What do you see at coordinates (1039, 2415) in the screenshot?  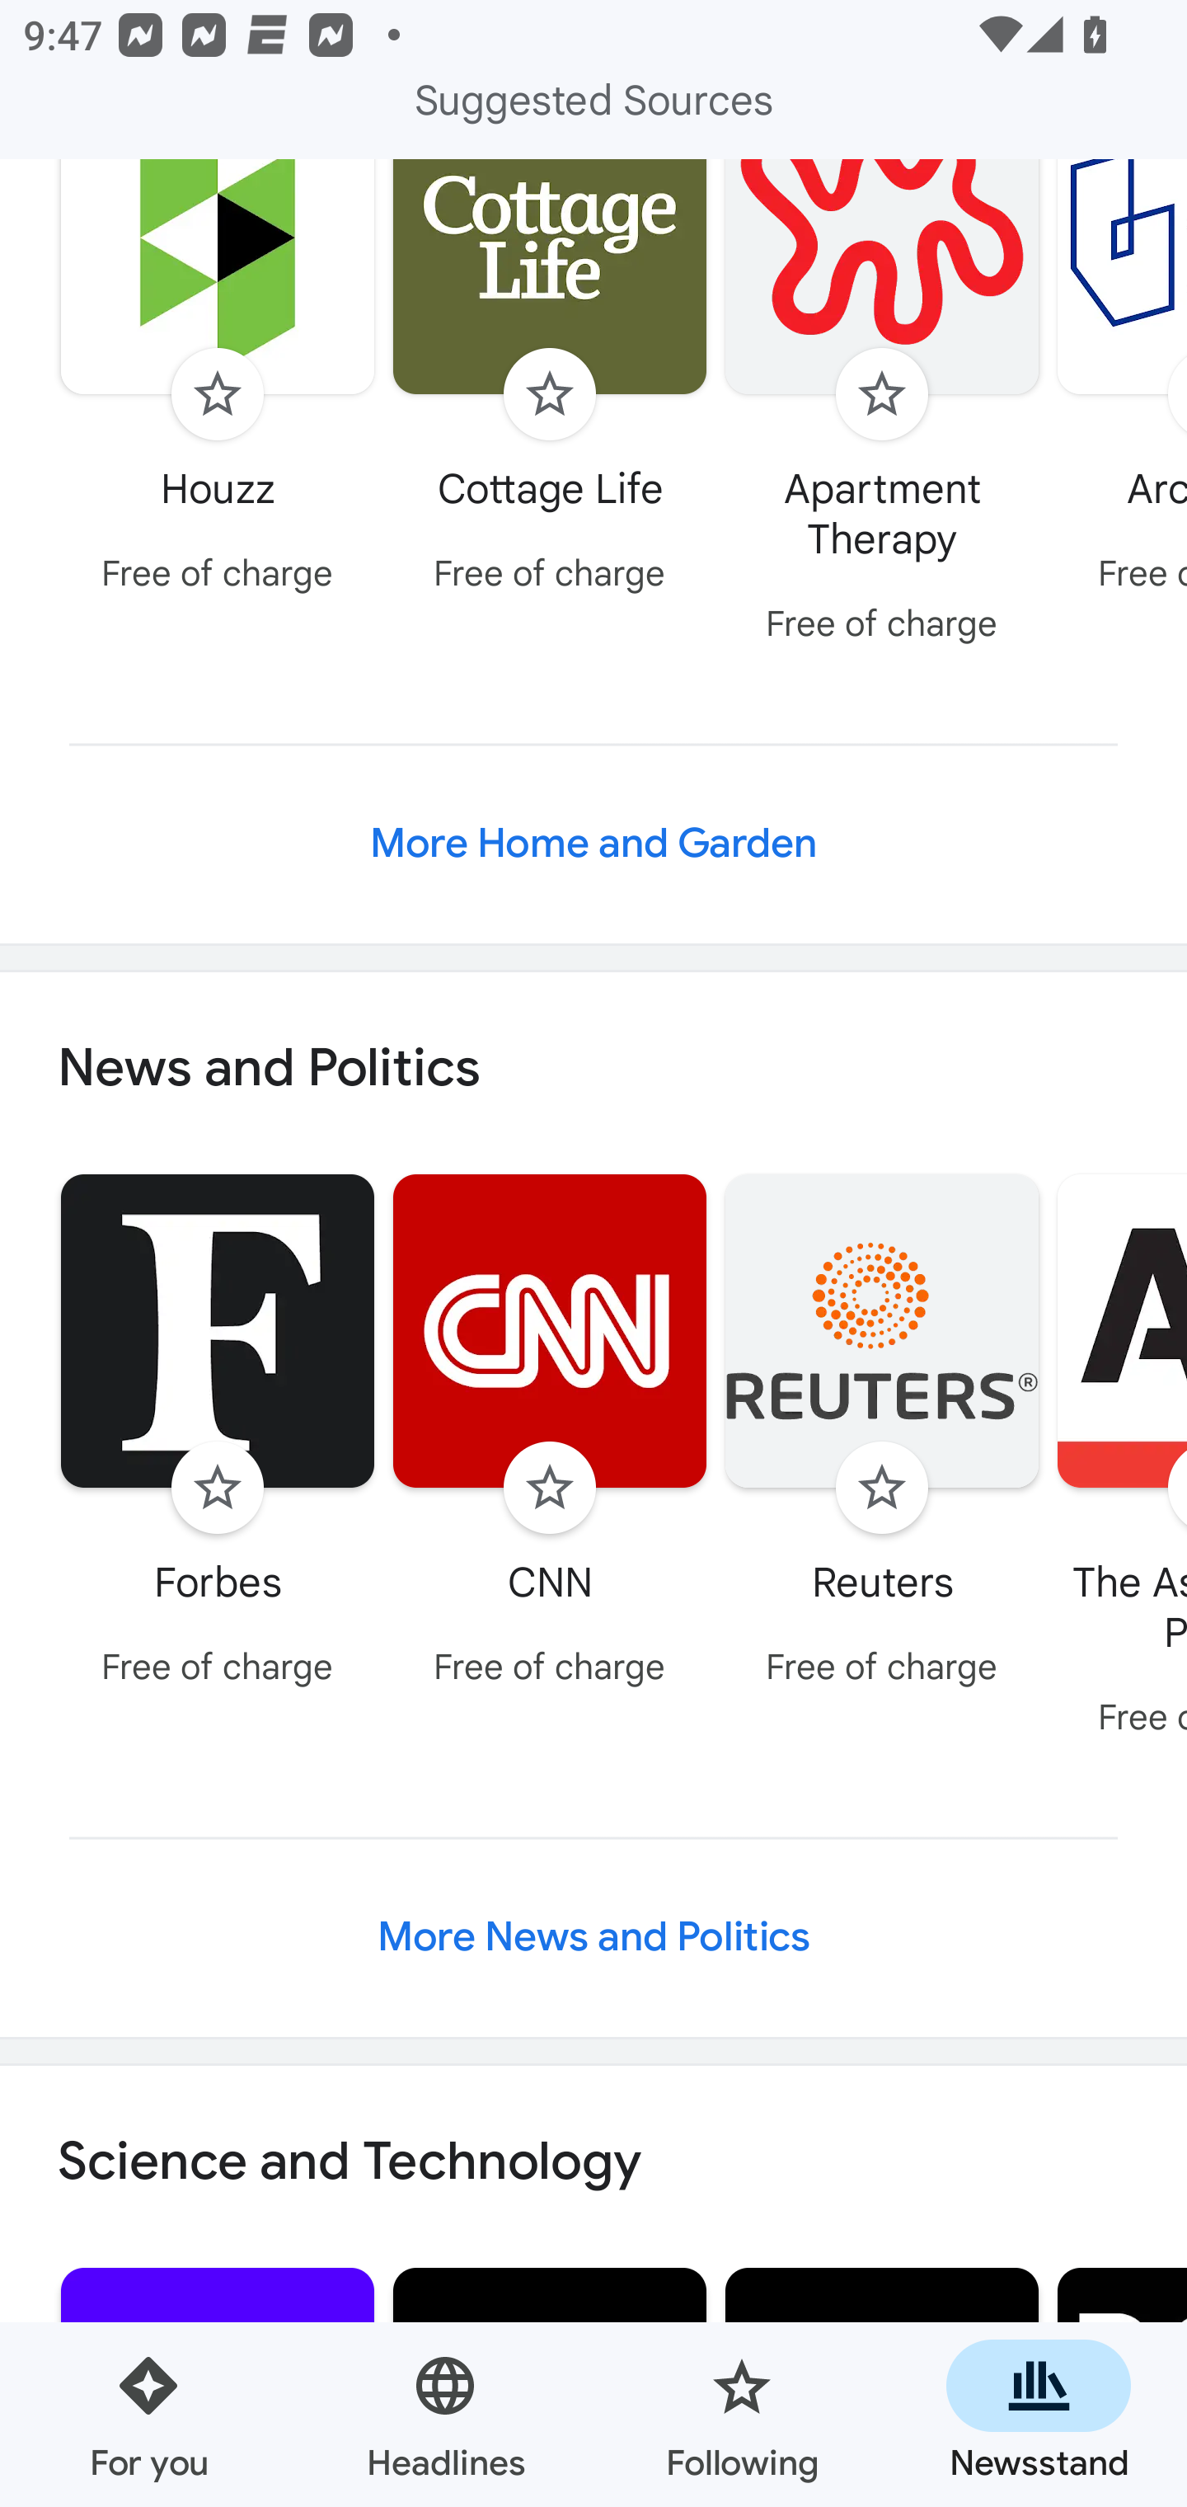 I see `Newsstand` at bounding box center [1039, 2415].